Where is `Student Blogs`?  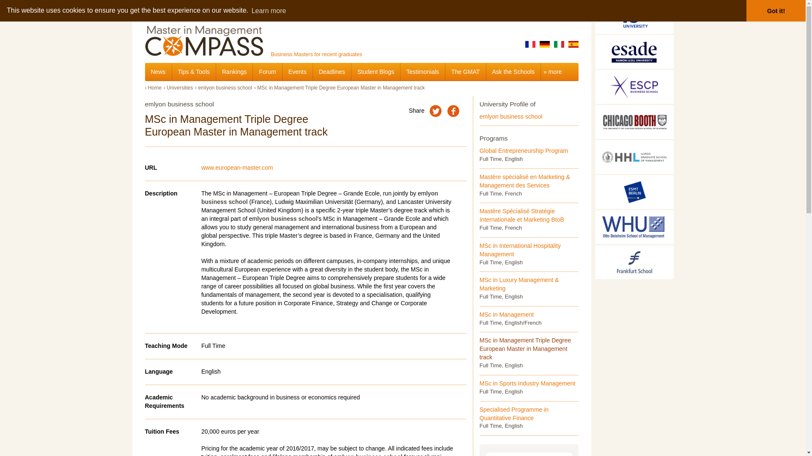 Student Blogs is located at coordinates (376, 72).